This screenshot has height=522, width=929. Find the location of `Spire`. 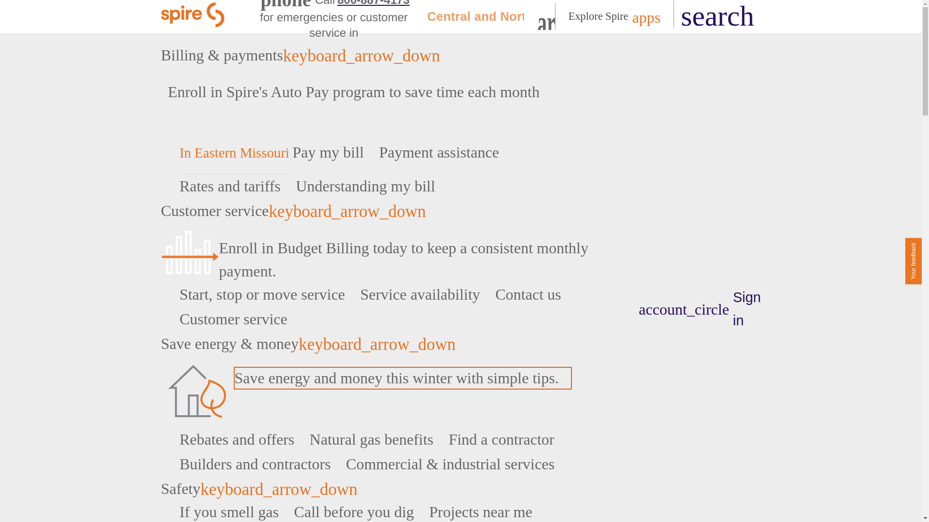

Spire is located at coordinates (194, 16).